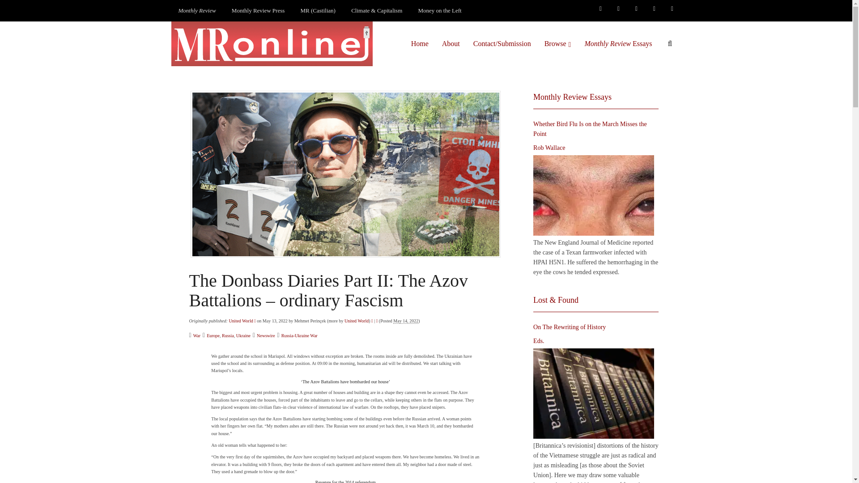  I want to click on Whether Bird Flu Is on the March Misses the Point, so click(593, 195).